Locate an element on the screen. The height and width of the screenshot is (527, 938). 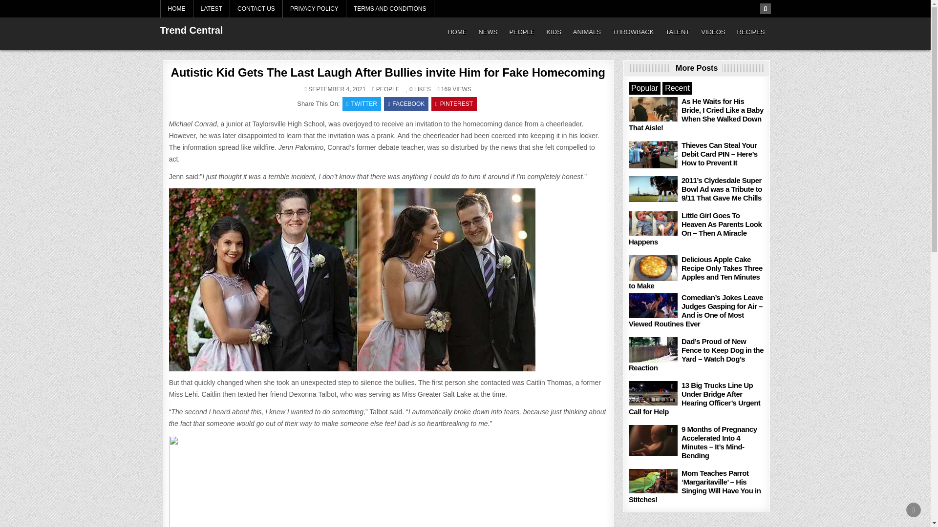
PRIVACY POLICY is located at coordinates (315, 9).